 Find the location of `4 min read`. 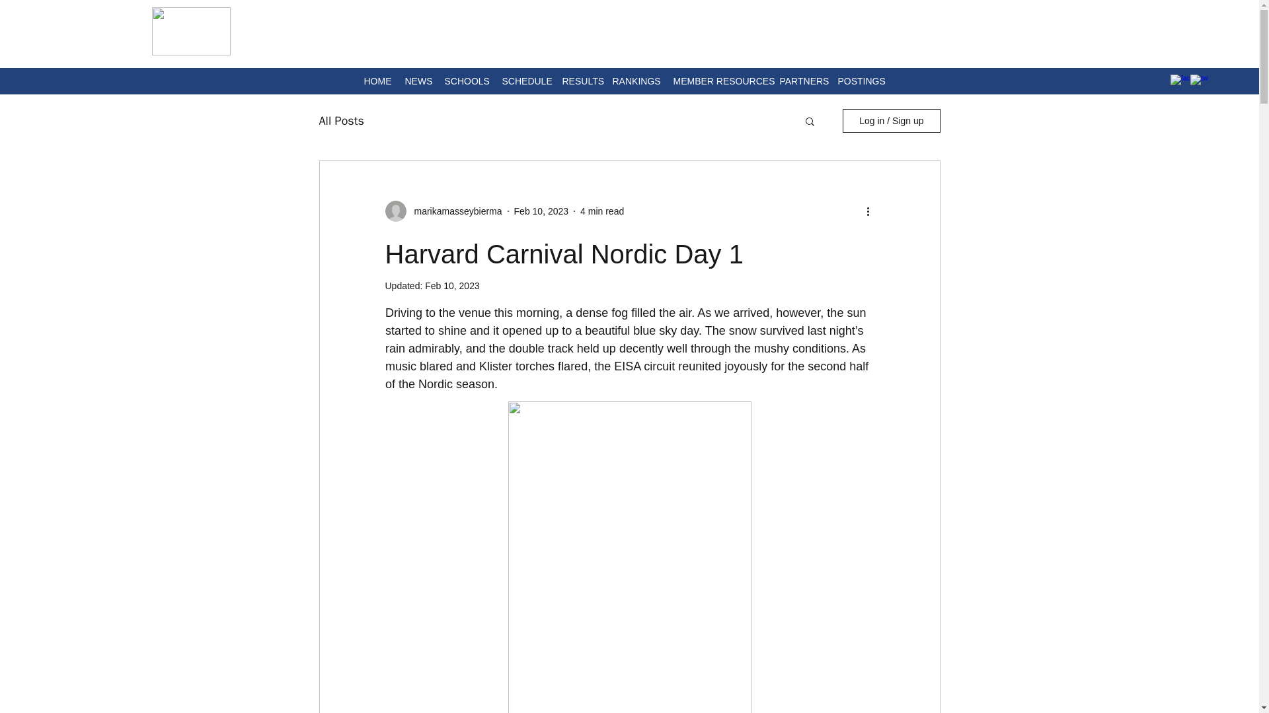

4 min read is located at coordinates (601, 211).